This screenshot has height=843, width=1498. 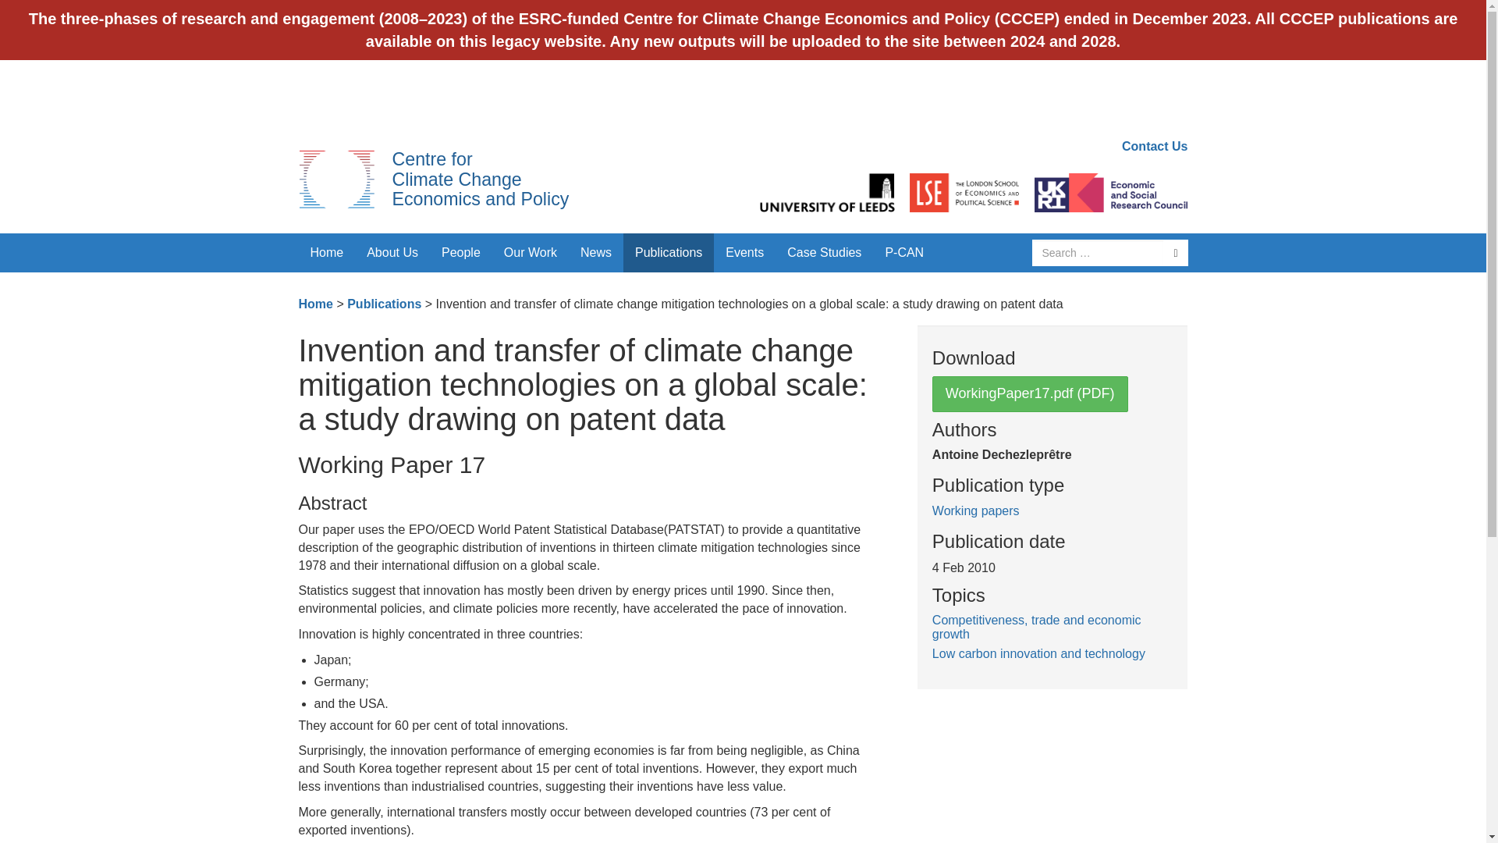 I want to click on Our Work, so click(x=531, y=253).